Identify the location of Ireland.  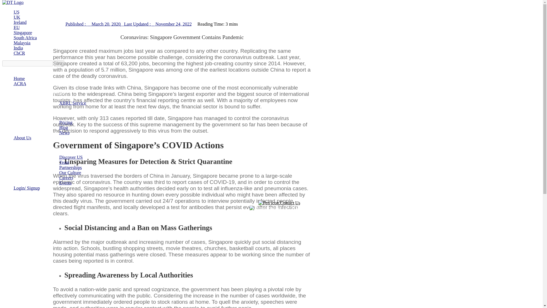
(20, 22).